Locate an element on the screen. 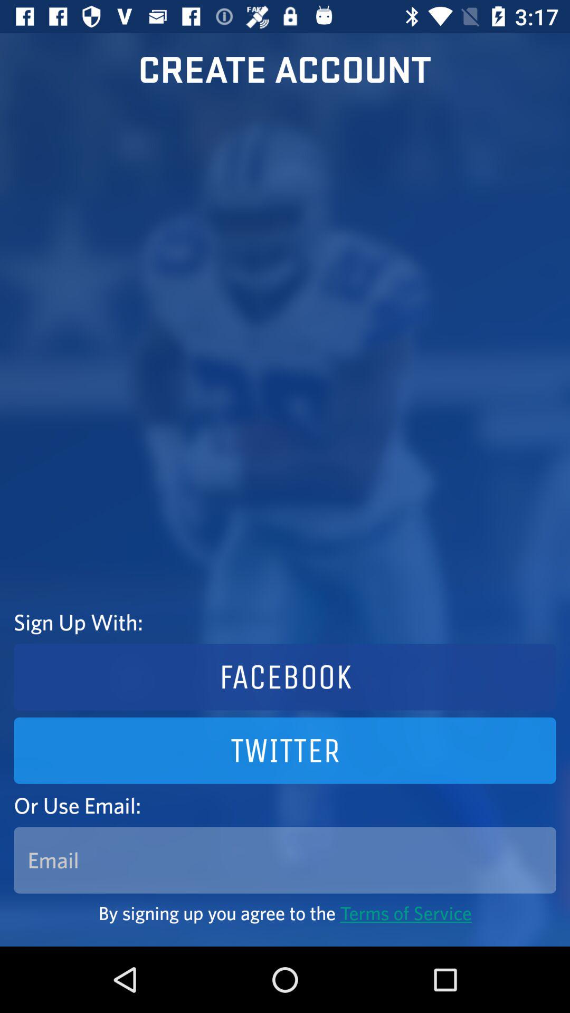  launch icon above twitter icon is located at coordinates (285, 677).